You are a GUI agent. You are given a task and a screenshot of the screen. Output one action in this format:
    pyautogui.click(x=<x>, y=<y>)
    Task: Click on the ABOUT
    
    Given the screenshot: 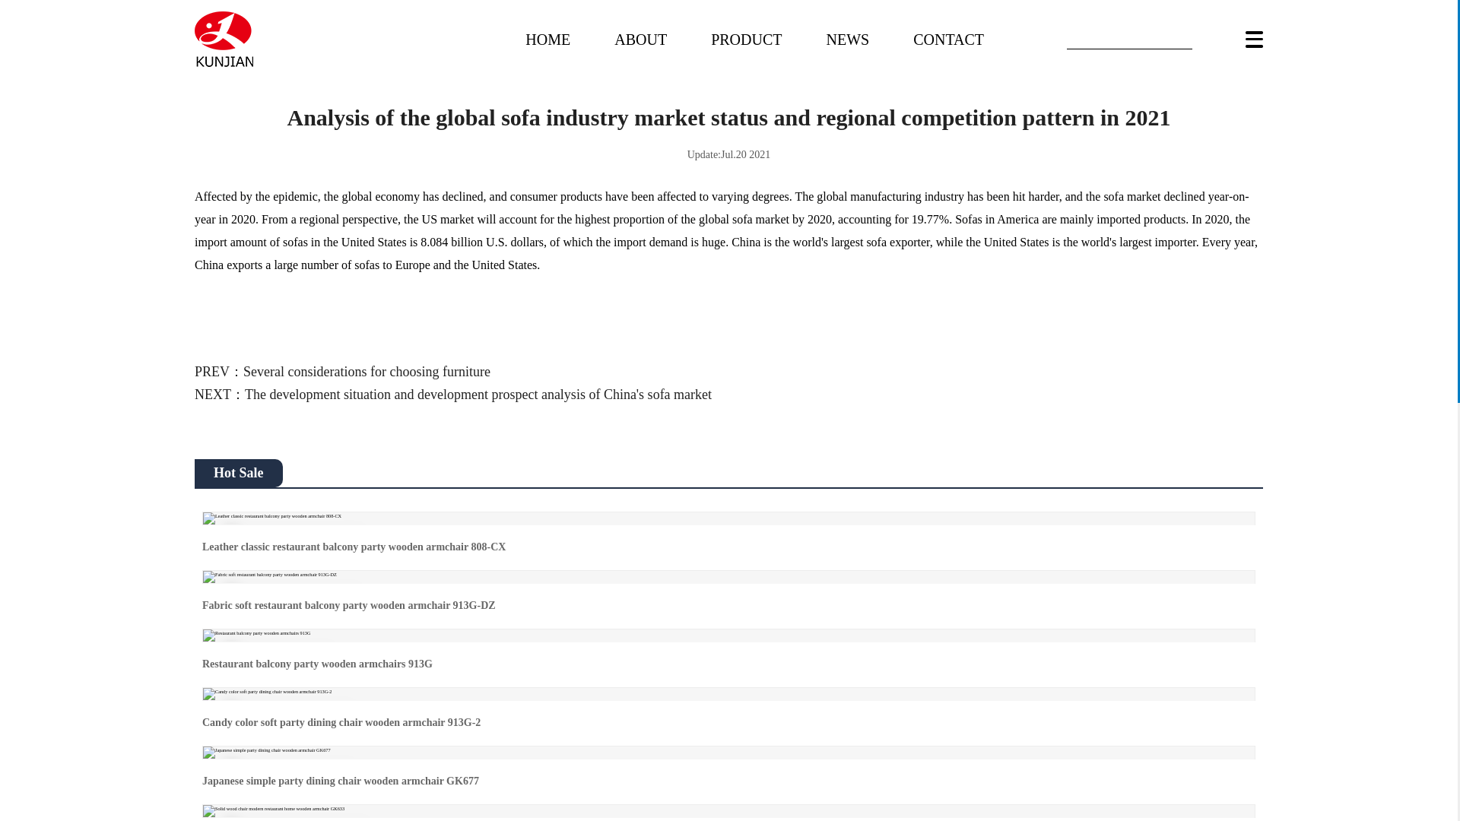 What is the action you would take?
    pyautogui.click(x=640, y=38)
    